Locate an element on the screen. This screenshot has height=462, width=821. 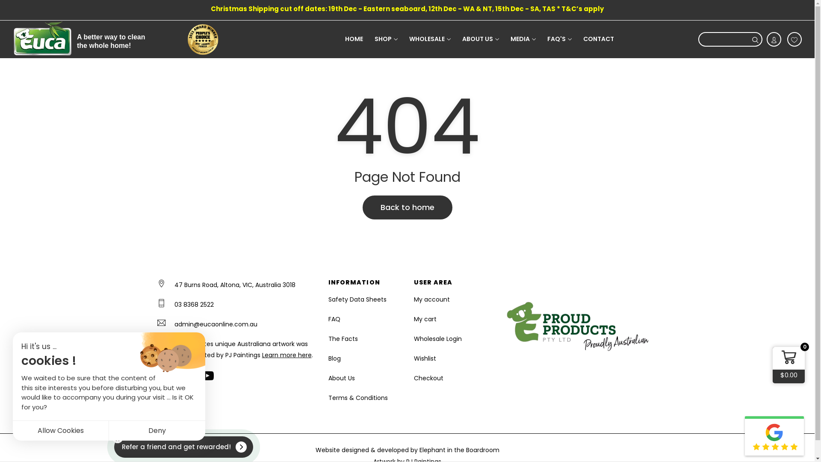
MEDIA is located at coordinates (523, 39).